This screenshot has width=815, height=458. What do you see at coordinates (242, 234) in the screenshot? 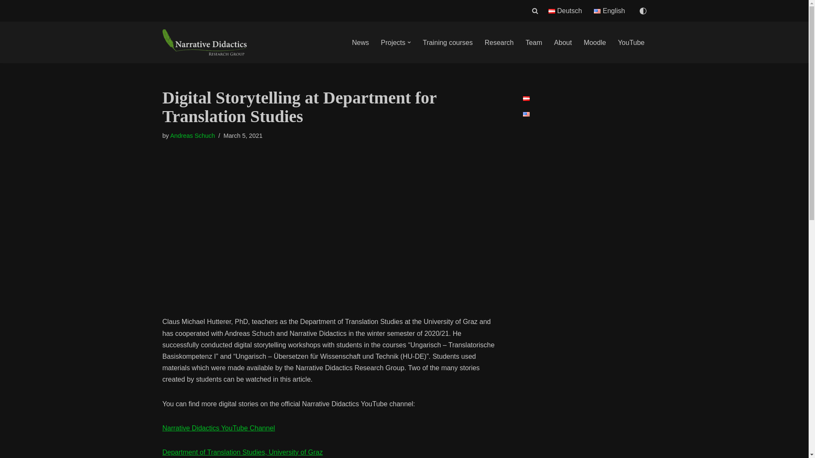
I see `YouTube video player` at bounding box center [242, 234].